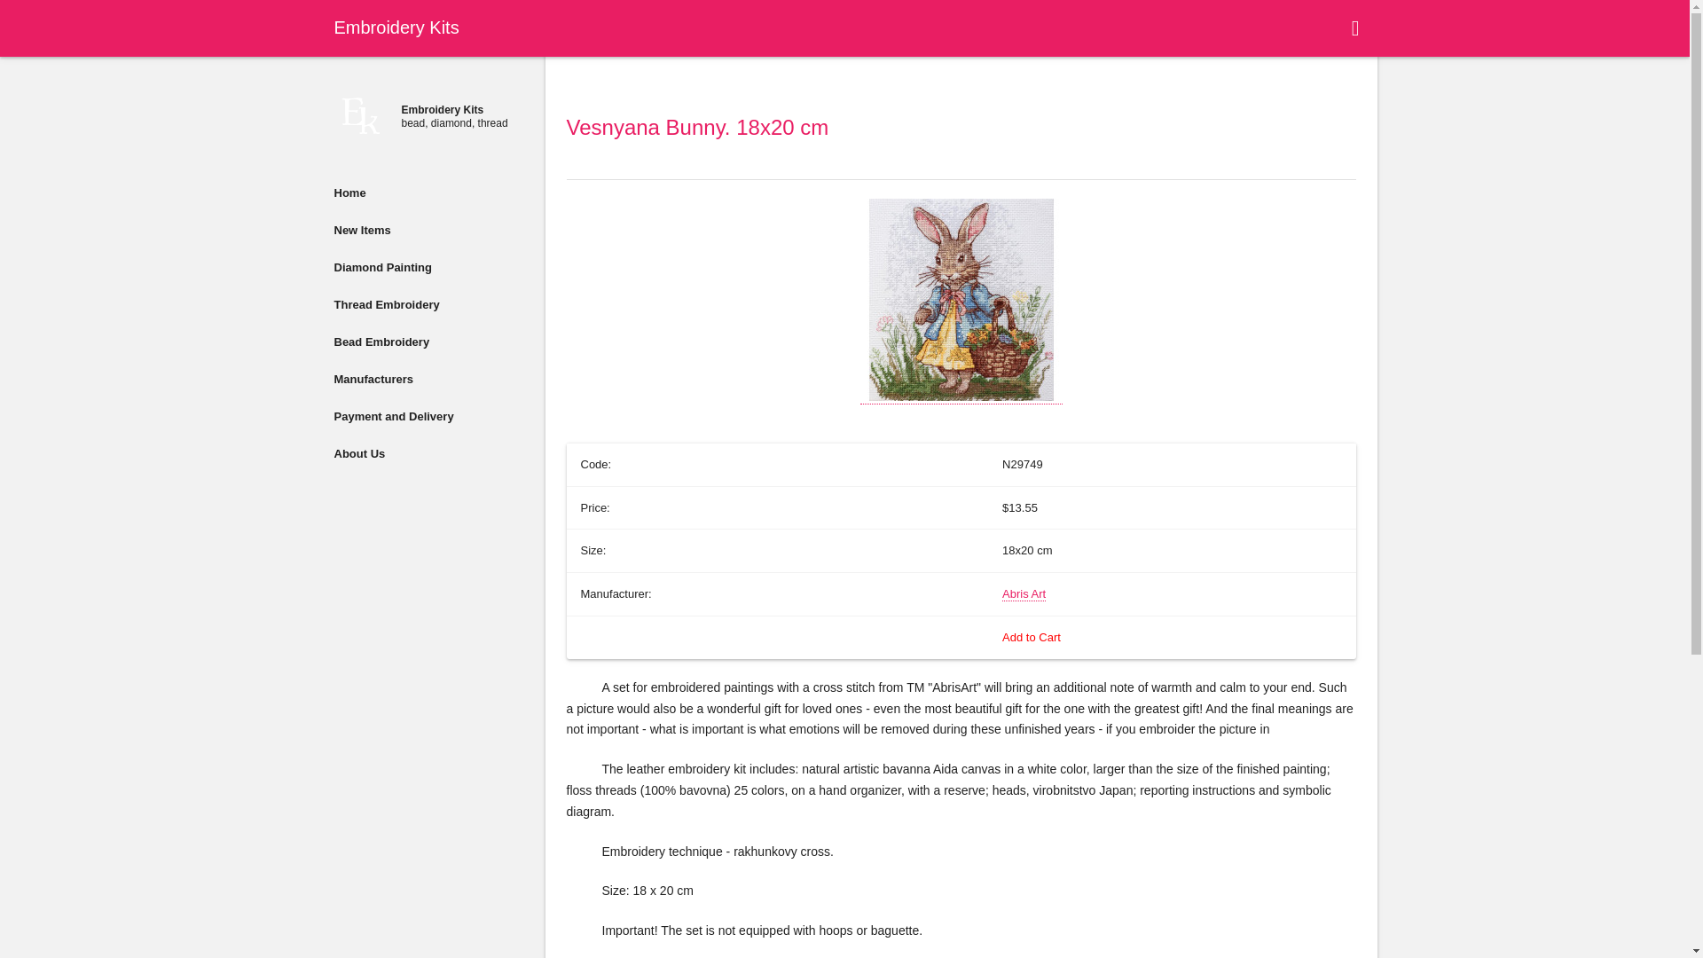 This screenshot has width=1703, height=958. Describe the element at coordinates (428, 266) in the screenshot. I see `Diamond Painting` at that location.